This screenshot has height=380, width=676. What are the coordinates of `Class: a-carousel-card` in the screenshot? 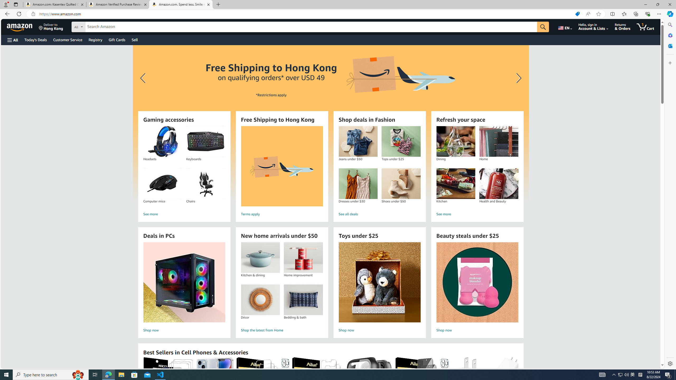 It's located at (330, 124).